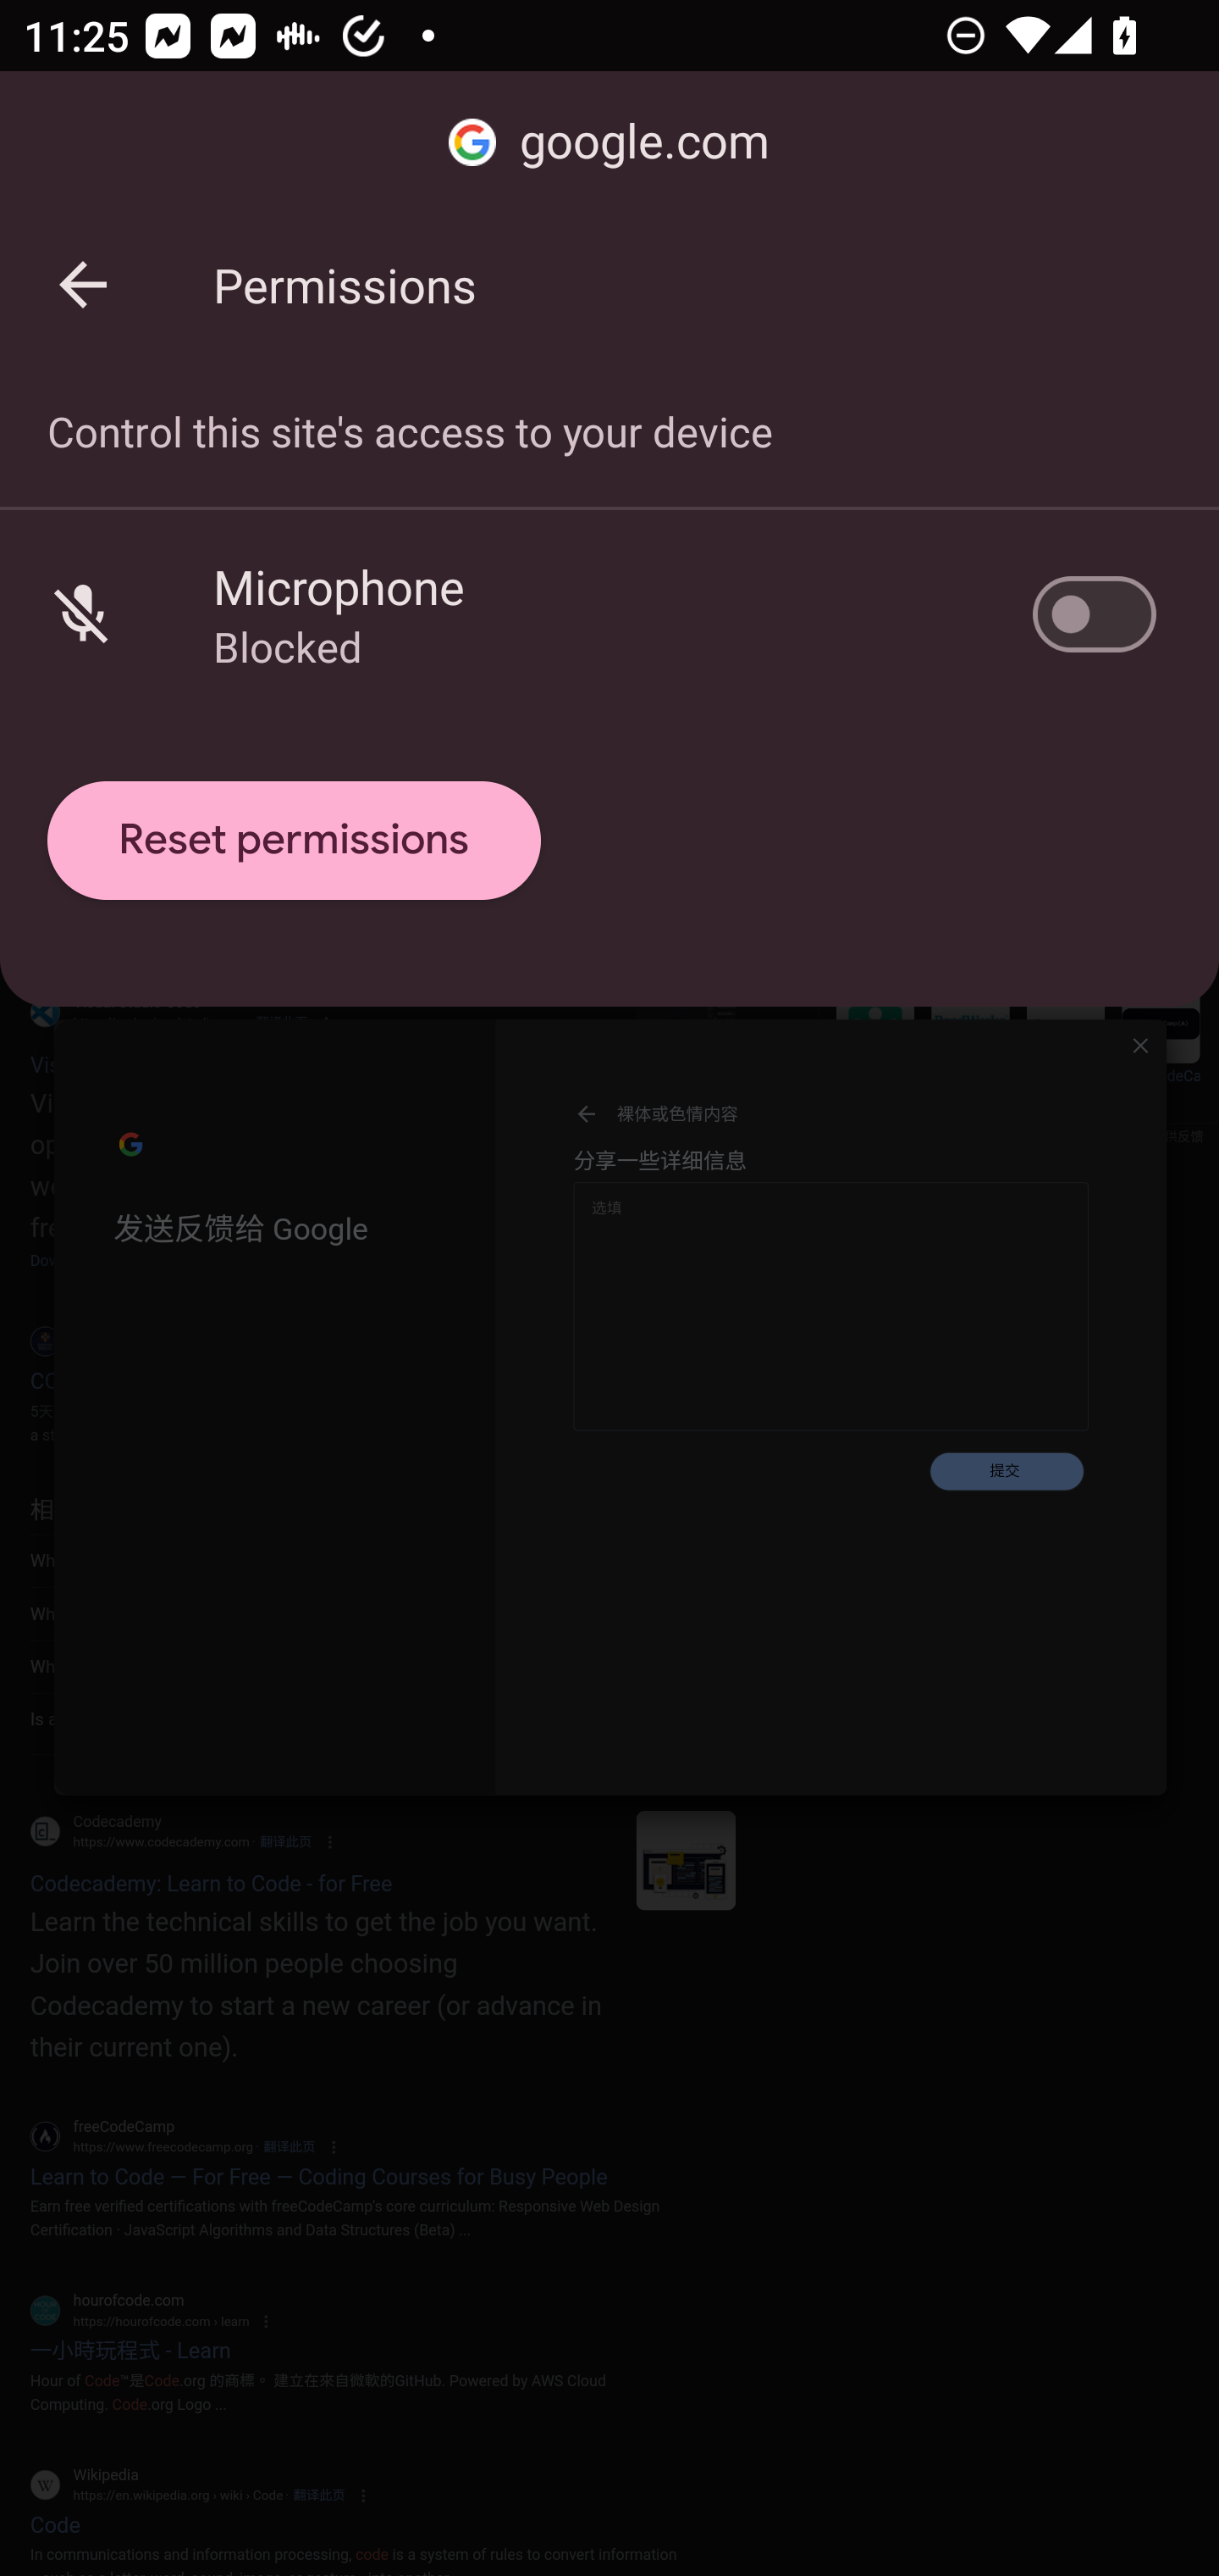 The image size is (1219, 2576). Describe the element at coordinates (83, 285) in the screenshot. I see `Back` at that location.